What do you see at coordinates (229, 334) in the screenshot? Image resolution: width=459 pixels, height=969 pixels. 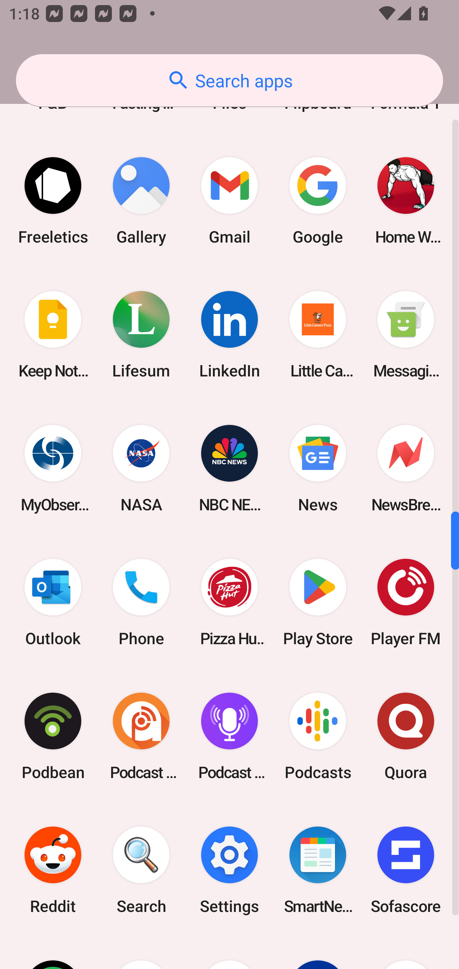 I see `LinkedIn` at bounding box center [229, 334].